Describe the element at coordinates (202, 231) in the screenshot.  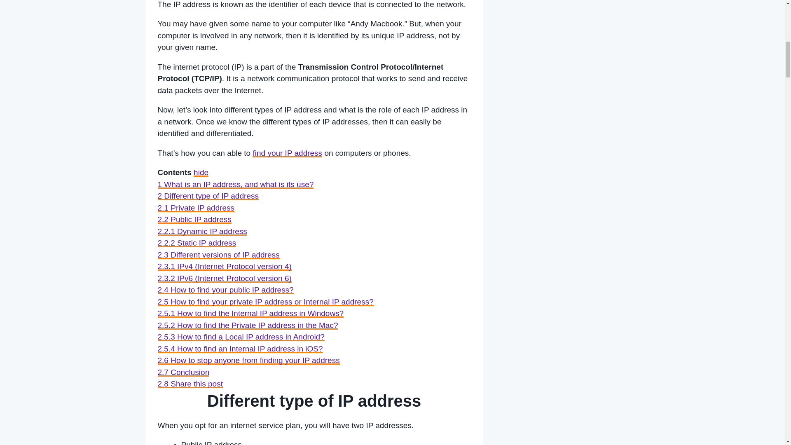
I see `2.2.1 Dynamic IP address` at that location.